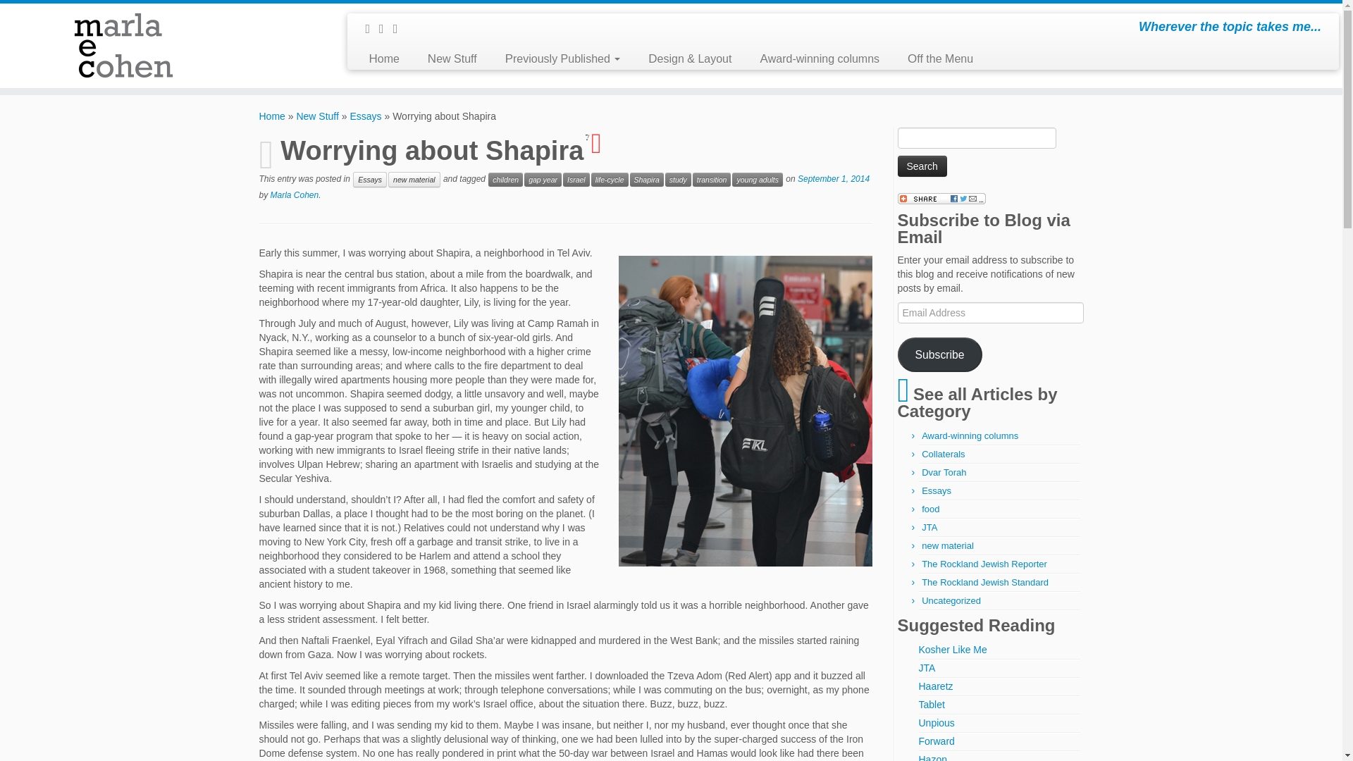 Image resolution: width=1353 pixels, height=761 pixels. What do you see at coordinates (940, 59) in the screenshot?
I see `Off the Menu` at bounding box center [940, 59].